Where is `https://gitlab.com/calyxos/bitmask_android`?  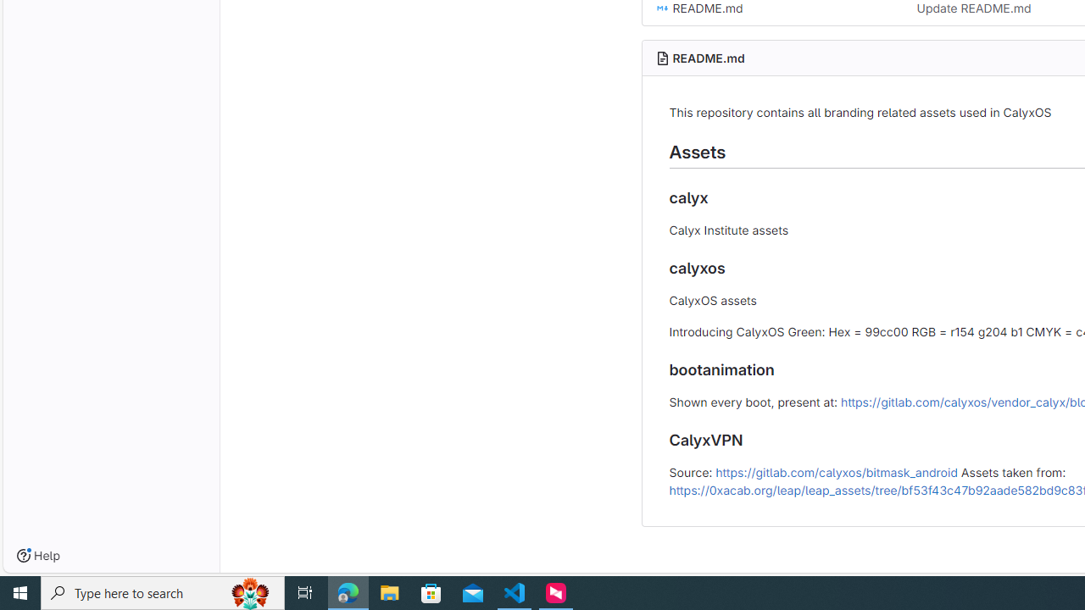 https://gitlab.com/calyxos/bitmask_android is located at coordinates (836, 471).